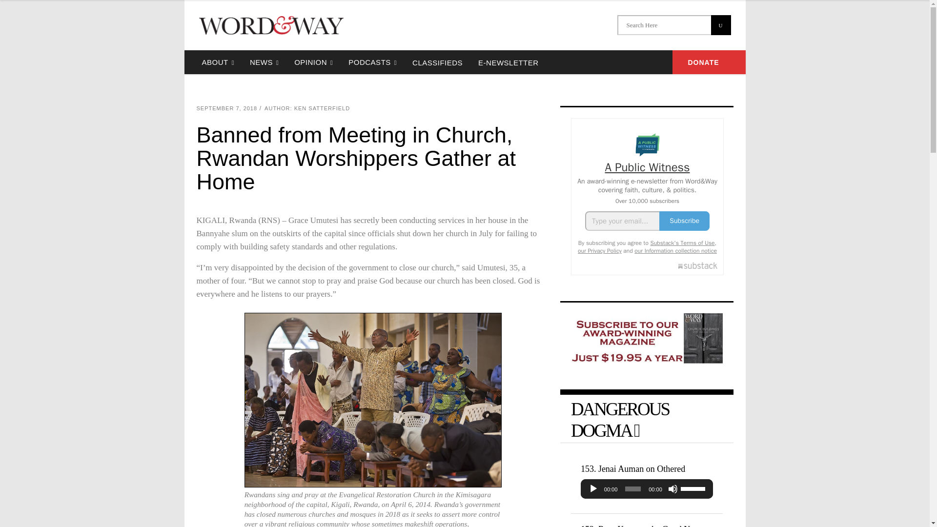 The image size is (937, 527). I want to click on OPINION, so click(313, 62).